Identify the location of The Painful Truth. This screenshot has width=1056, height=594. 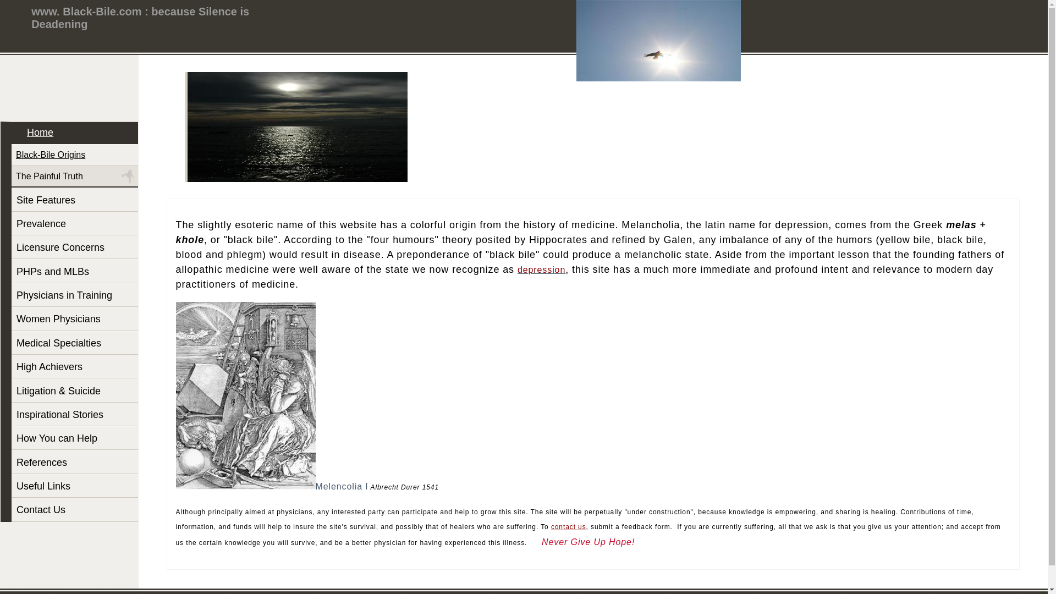
(75, 176).